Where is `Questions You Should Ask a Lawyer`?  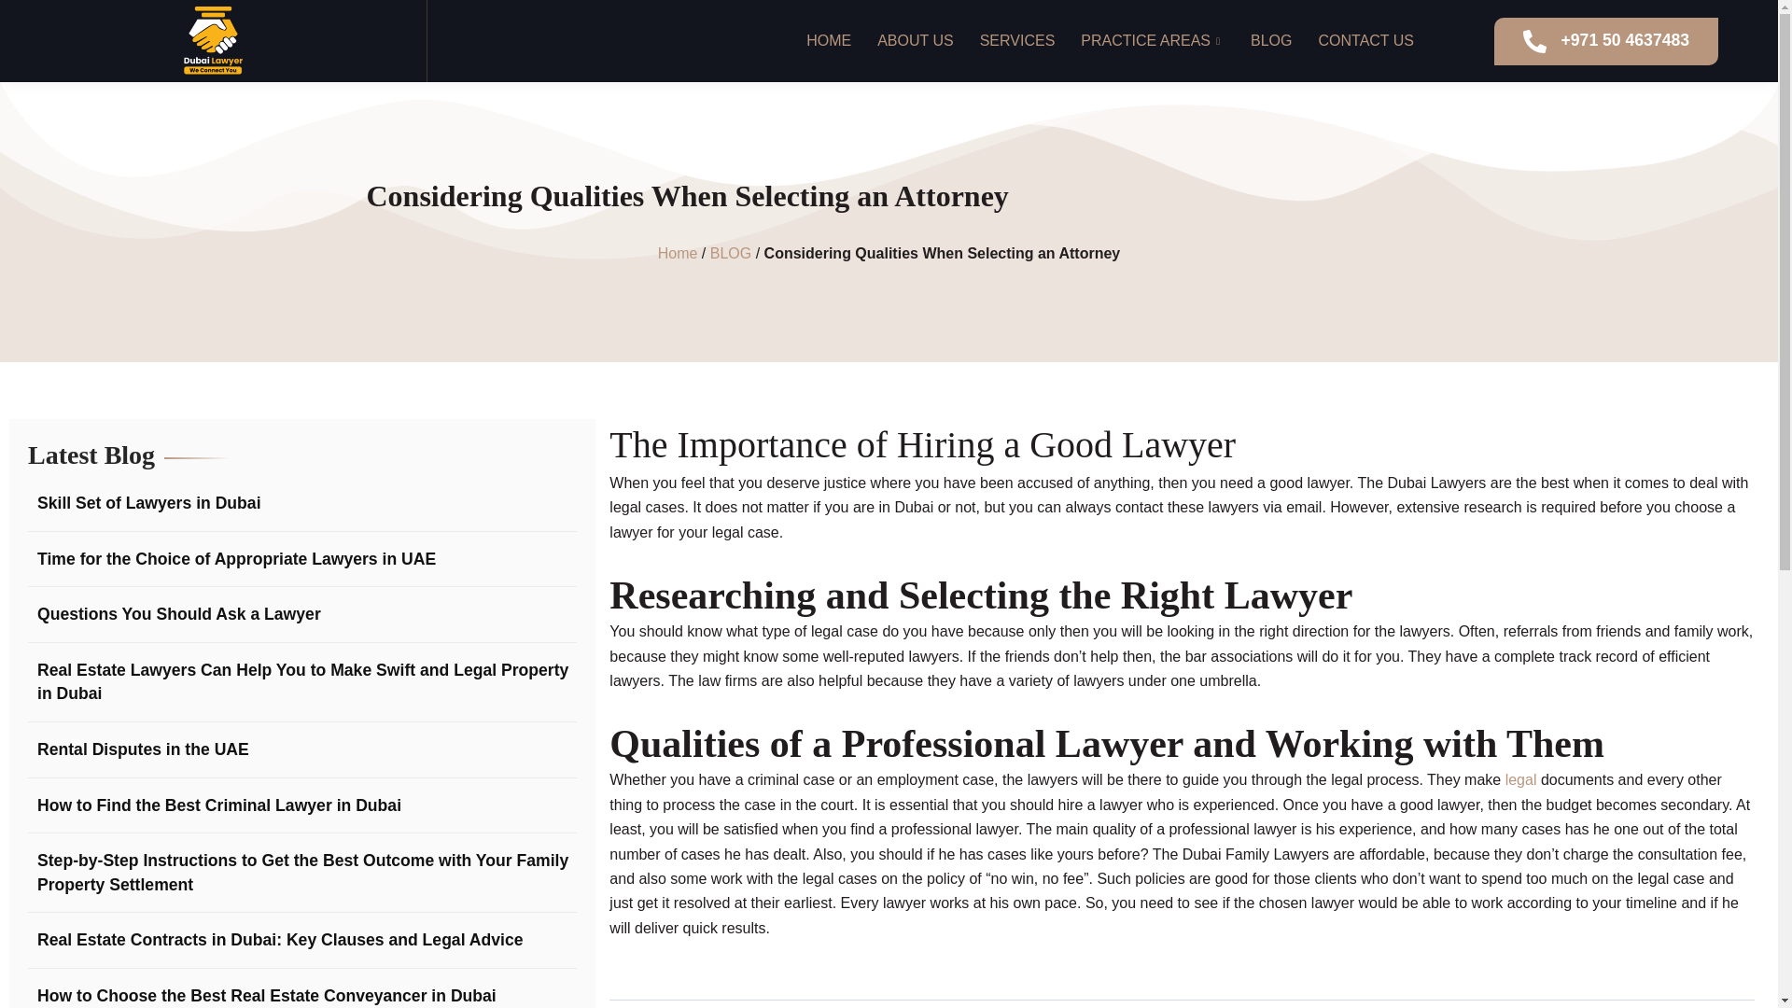 Questions You Should Ask a Lawyer is located at coordinates (174, 614).